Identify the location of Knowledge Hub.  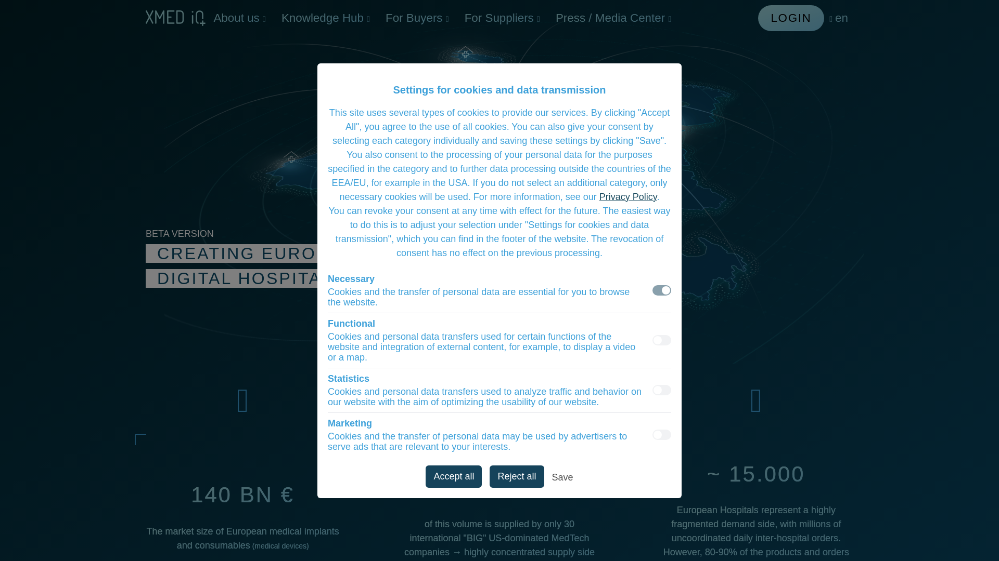
(326, 18).